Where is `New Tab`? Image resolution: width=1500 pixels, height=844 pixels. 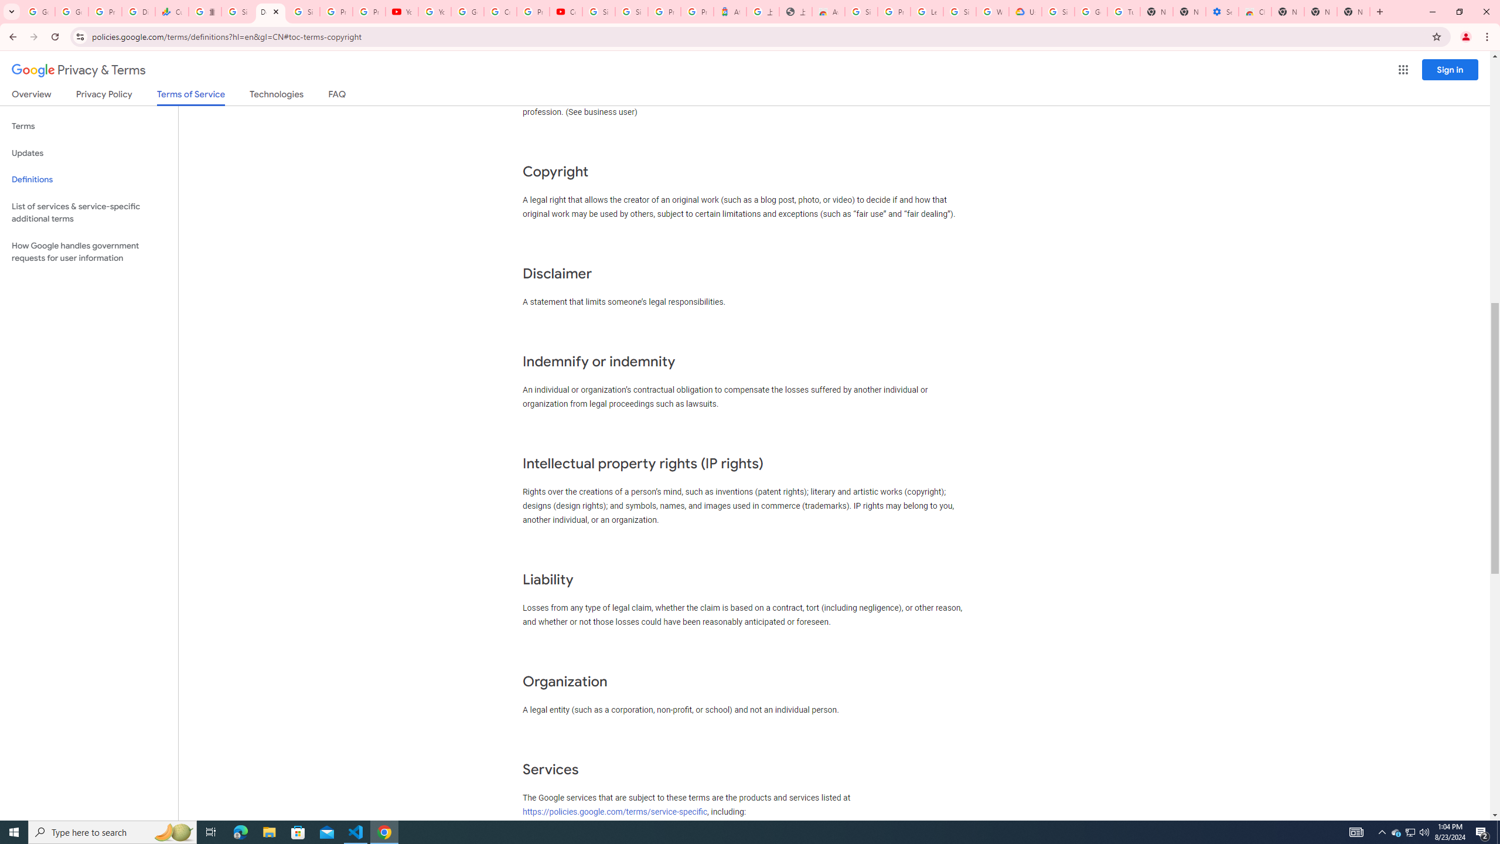 New Tab is located at coordinates (1354, 12).